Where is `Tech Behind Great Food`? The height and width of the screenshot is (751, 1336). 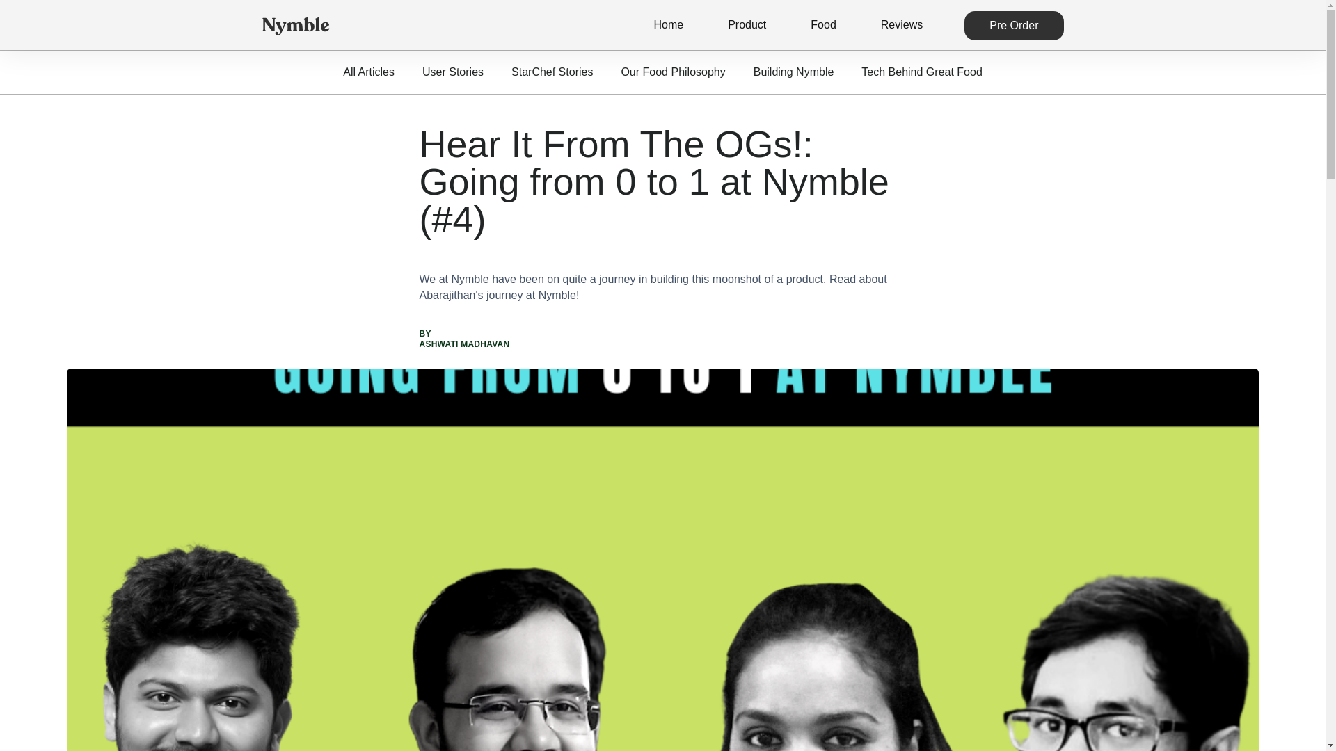
Tech Behind Great Food is located at coordinates (921, 72).